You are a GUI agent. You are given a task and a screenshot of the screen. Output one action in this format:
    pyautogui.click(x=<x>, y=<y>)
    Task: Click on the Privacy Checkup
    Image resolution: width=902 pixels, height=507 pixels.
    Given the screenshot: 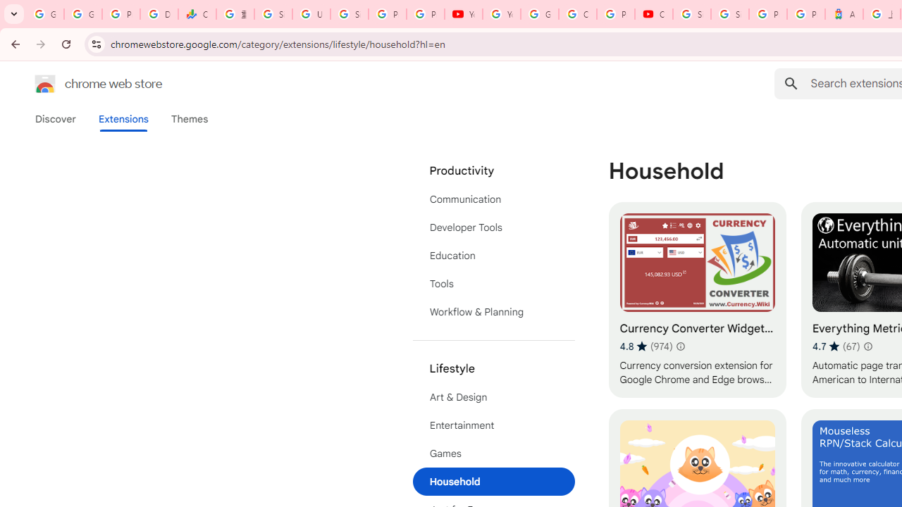 What is the action you would take?
    pyautogui.click(x=426, y=14)
    